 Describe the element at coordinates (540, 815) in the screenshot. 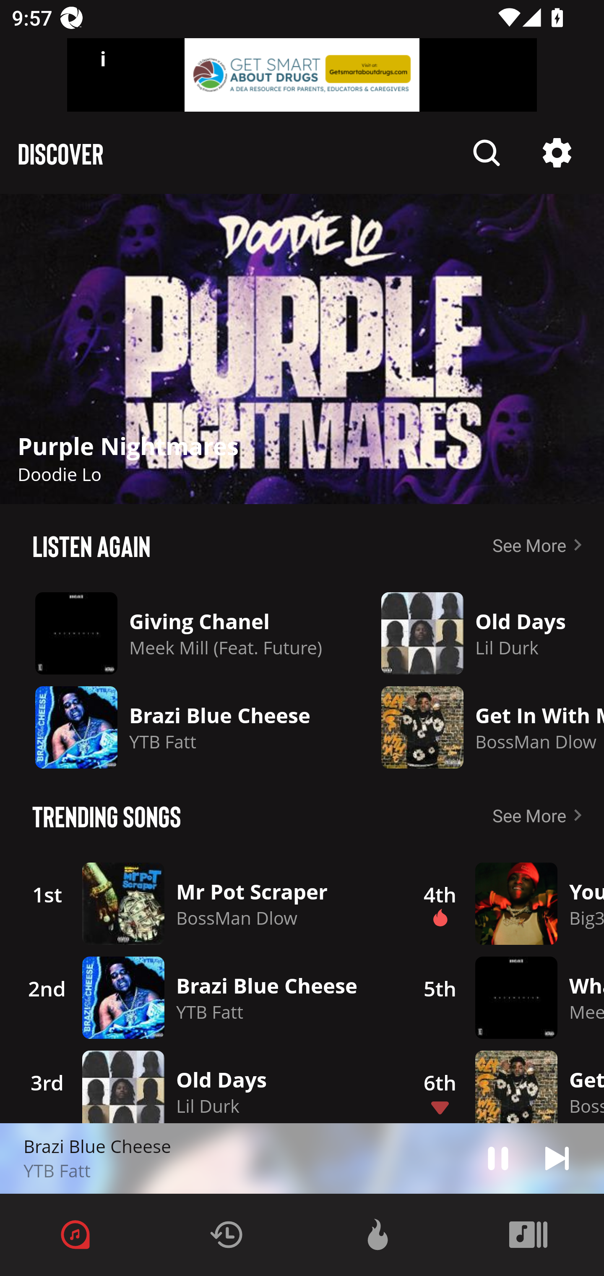

I see `See More` at that location.